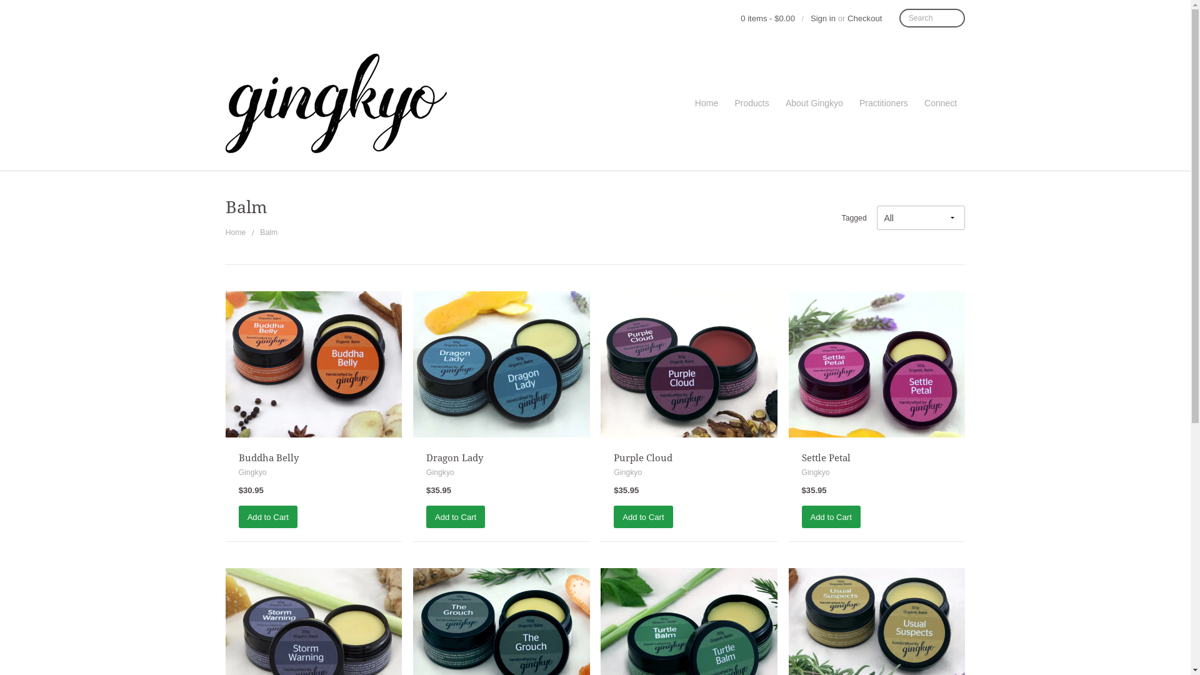  What do you see at coordinates (831, 517) in the screenshot?
I see `Add to Cart` at bounding box center [831, 517].